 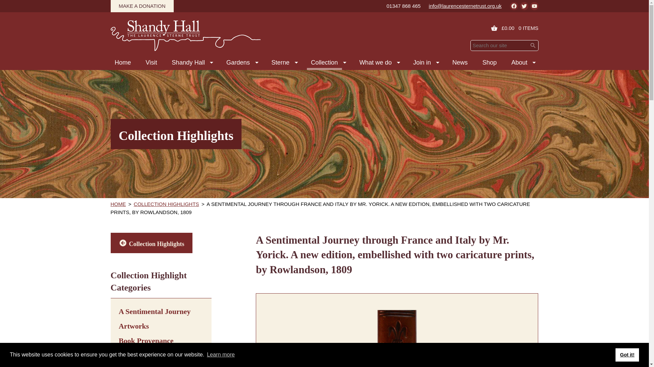 What do you see at coordinates (514, 6) in the screenshot?
I see `Facebook` at bounding box center [514, 6].